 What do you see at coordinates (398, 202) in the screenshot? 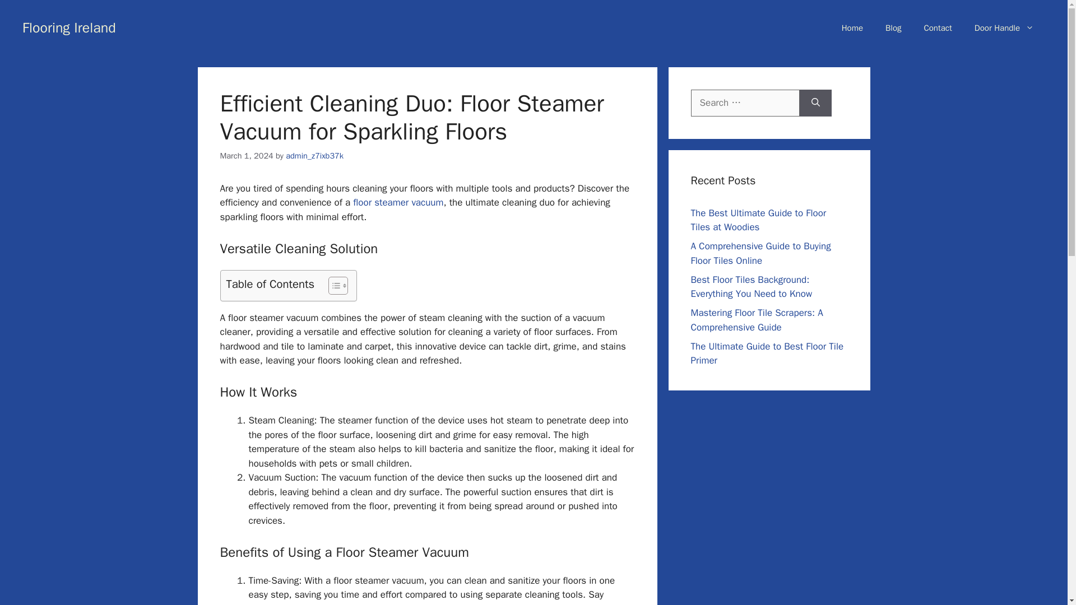
I see `floor steamer vacuum` at bounding box center [398, 202].